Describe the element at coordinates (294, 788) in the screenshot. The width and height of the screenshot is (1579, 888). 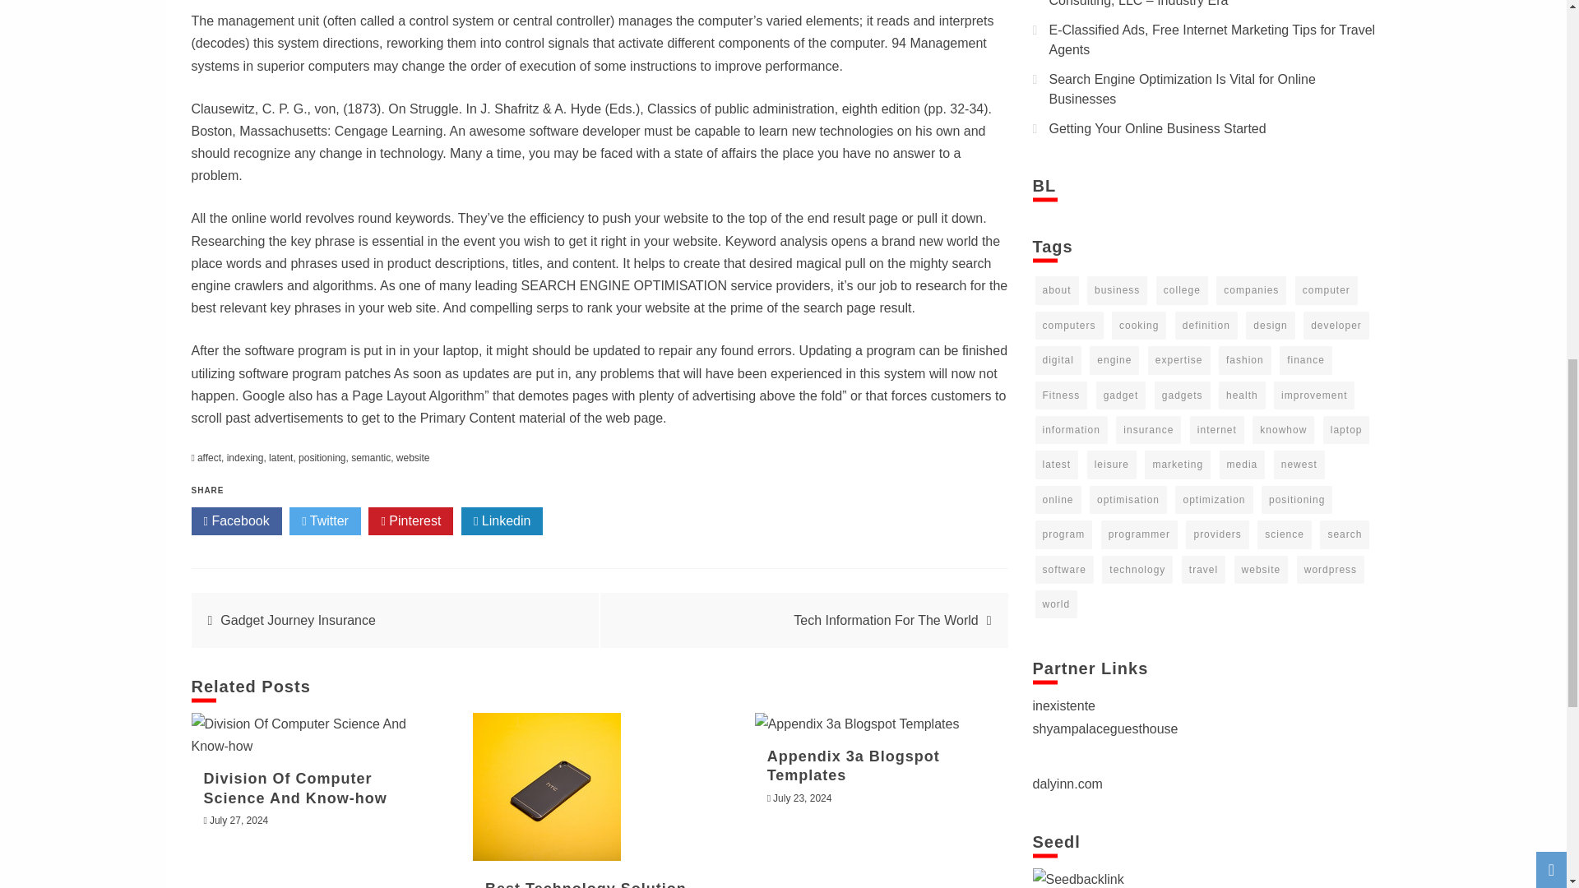
I see `Division Of Computer Science And Know-how` at that location.